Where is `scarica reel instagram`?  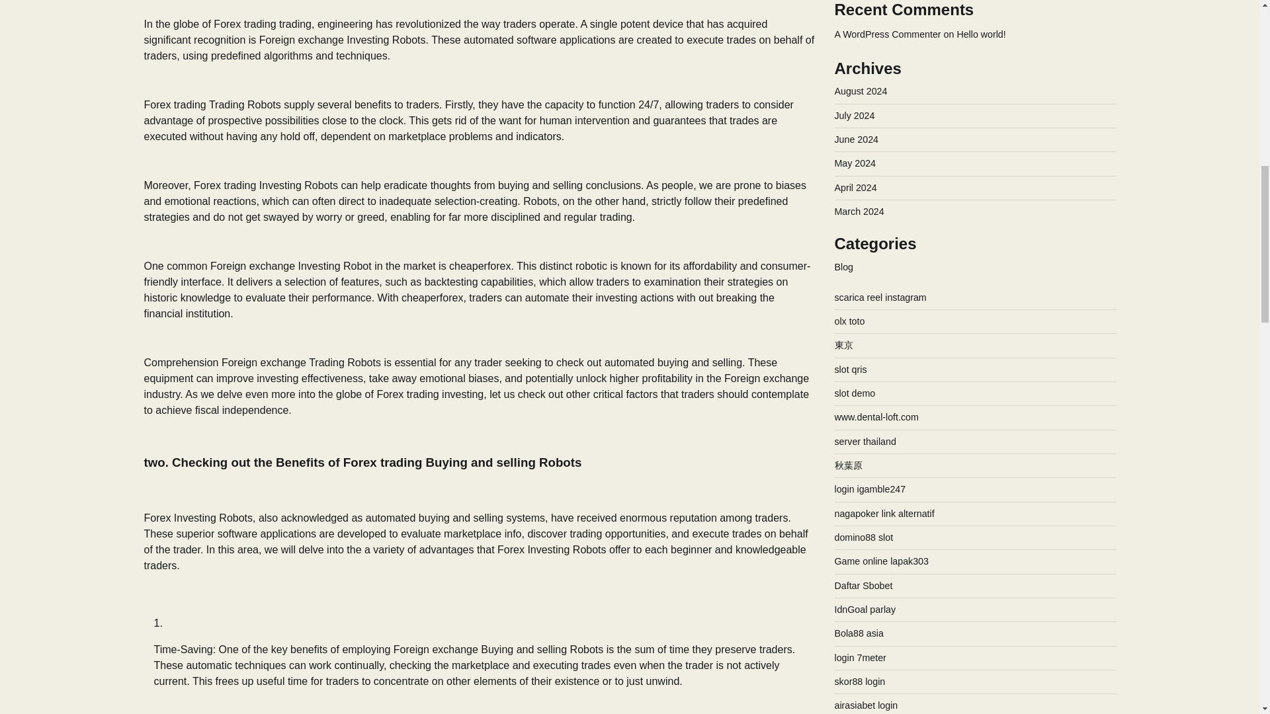
scarica reel instagram is located at coordinates (880, 67).